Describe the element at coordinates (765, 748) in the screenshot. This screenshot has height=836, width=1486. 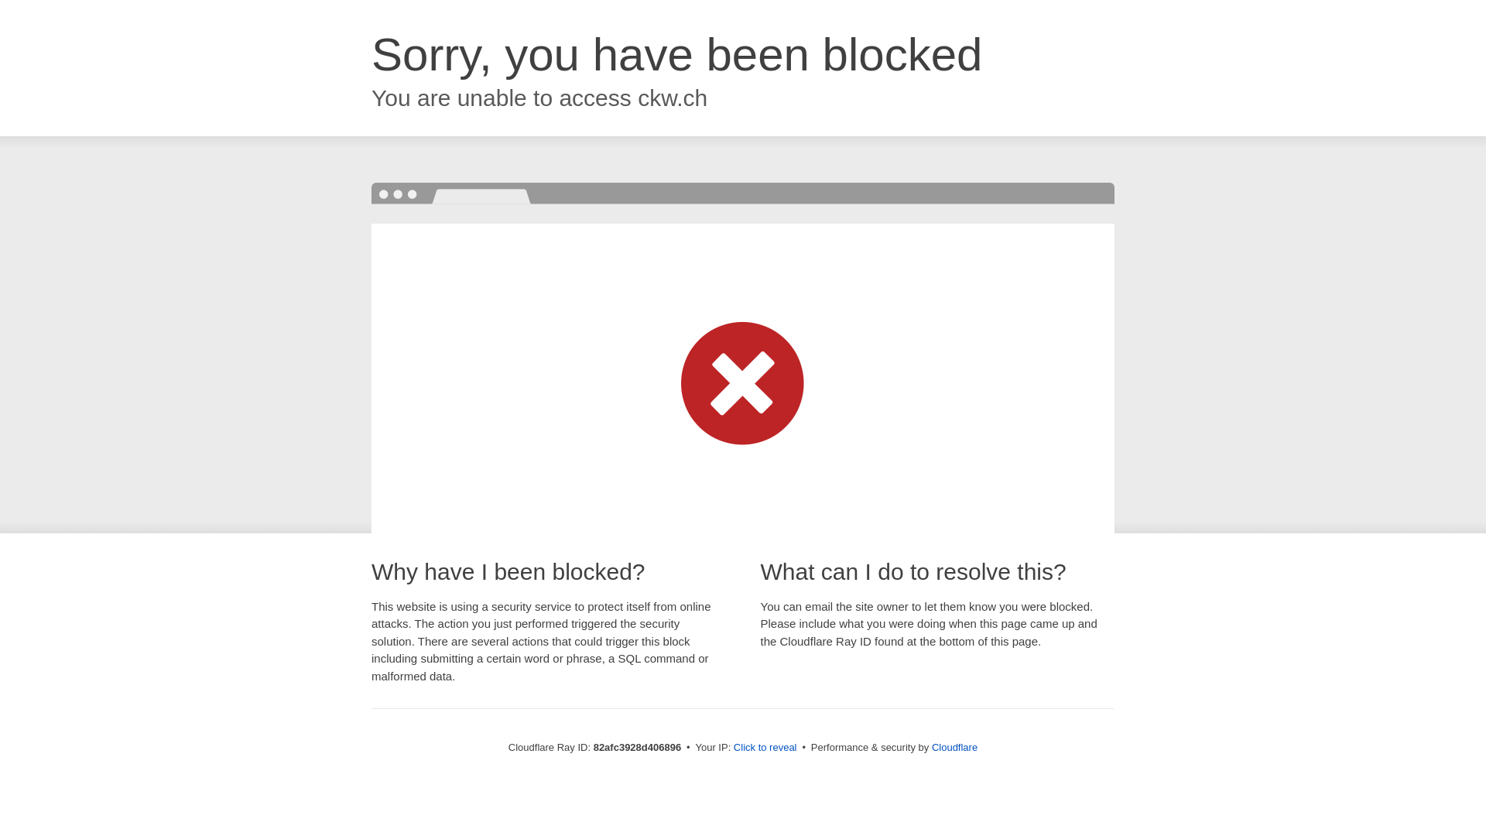
I see `Click to reveal` at that location.